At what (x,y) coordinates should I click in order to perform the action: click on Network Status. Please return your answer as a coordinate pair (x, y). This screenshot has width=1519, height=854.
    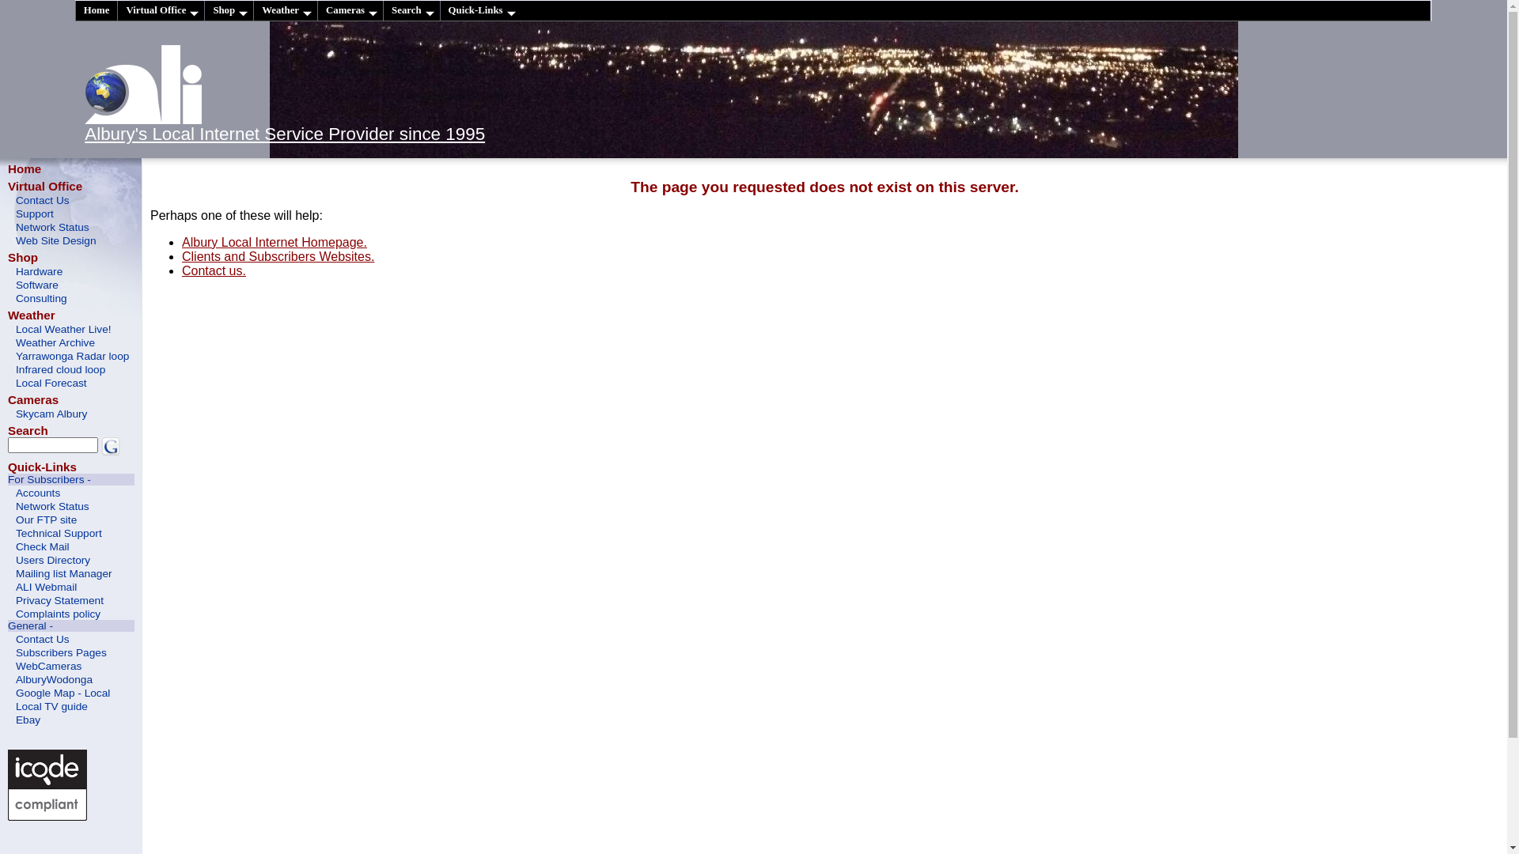
    Looking at the image, I should click on (71, 226).